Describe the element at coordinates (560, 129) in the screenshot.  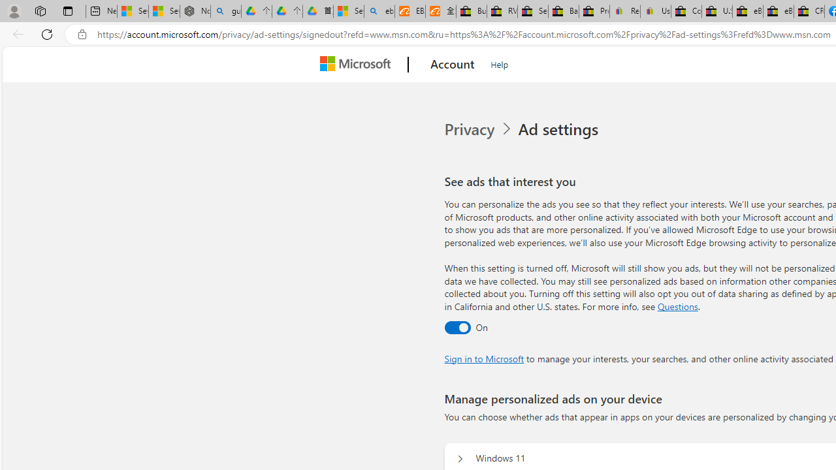
I see `Ad settings` at that location.